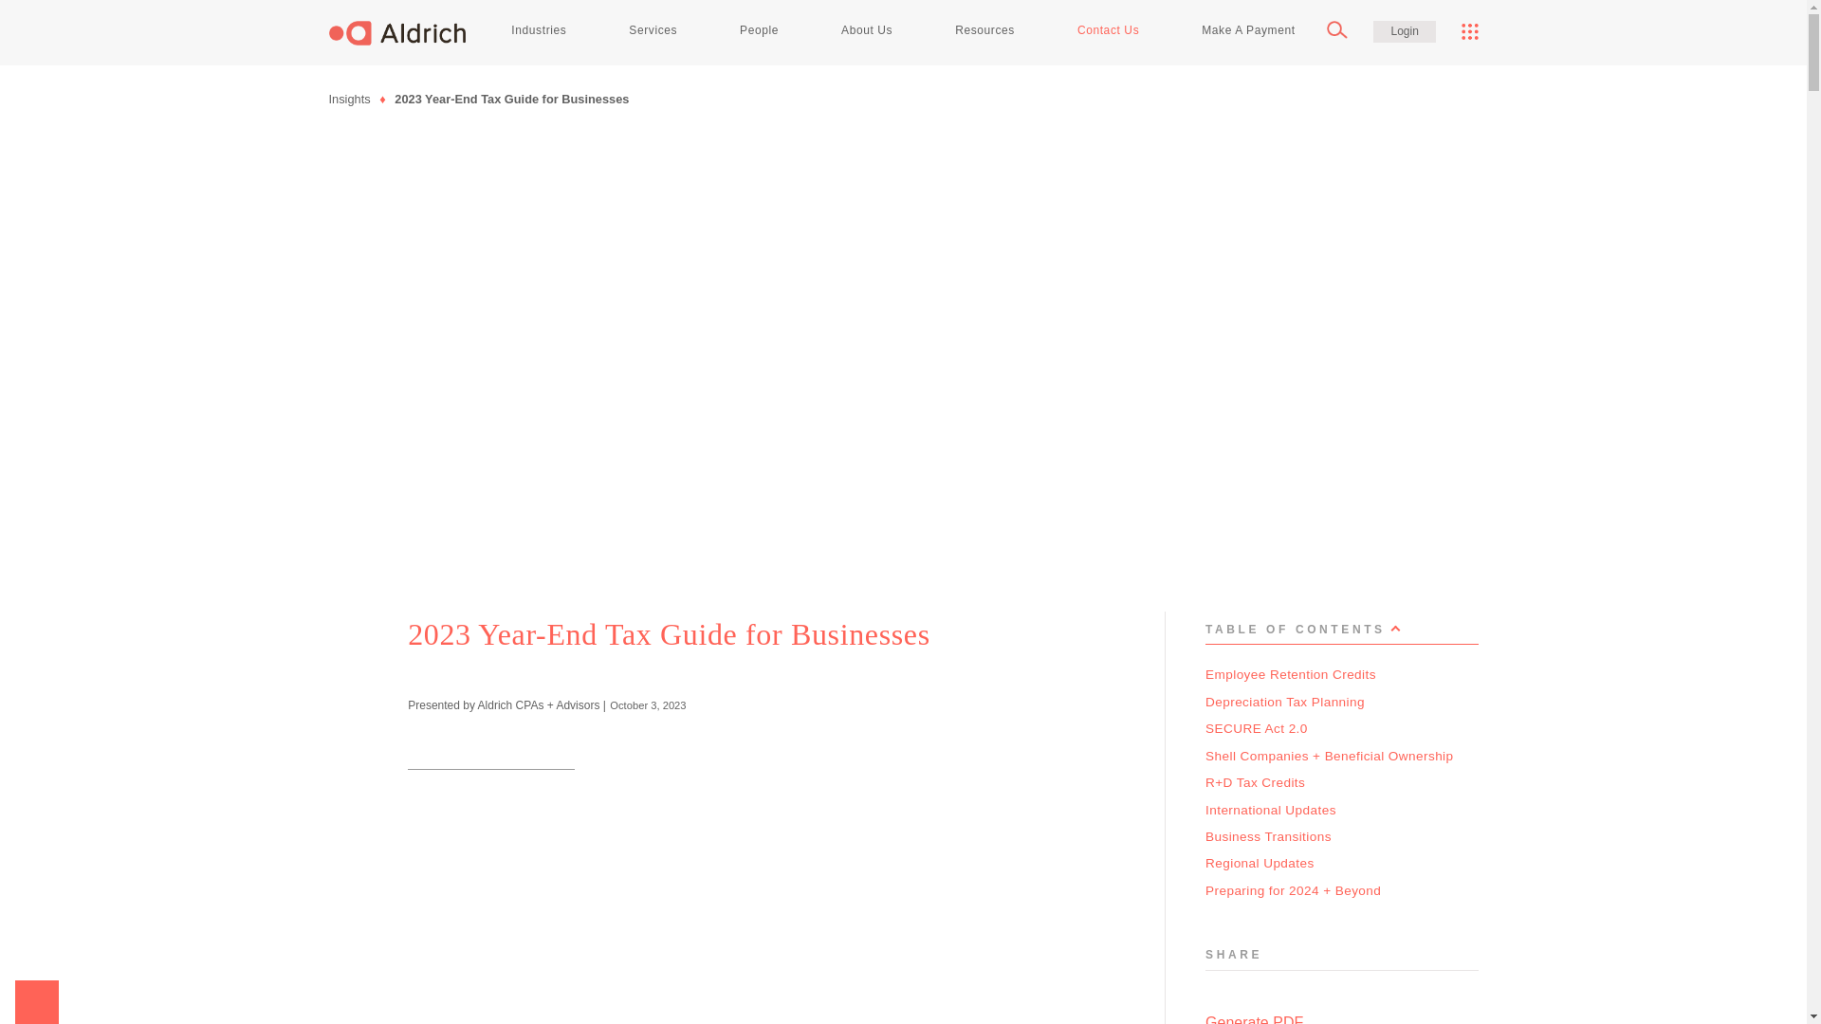  What do you see at coordinates (511, 99) in the screenshot?
I see `2023 Year-End Tax Guide for Businesses` at bounding box center [511, 99].